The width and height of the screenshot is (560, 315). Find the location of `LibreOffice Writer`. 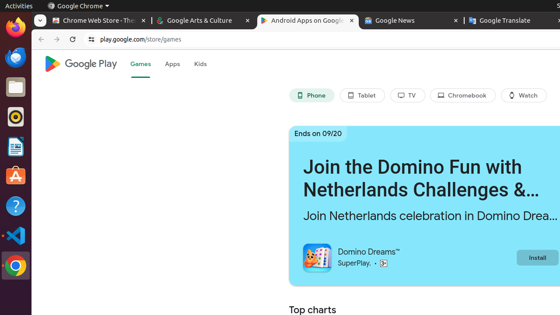

LibreOffice Writer is located at coordinates (16, 146).